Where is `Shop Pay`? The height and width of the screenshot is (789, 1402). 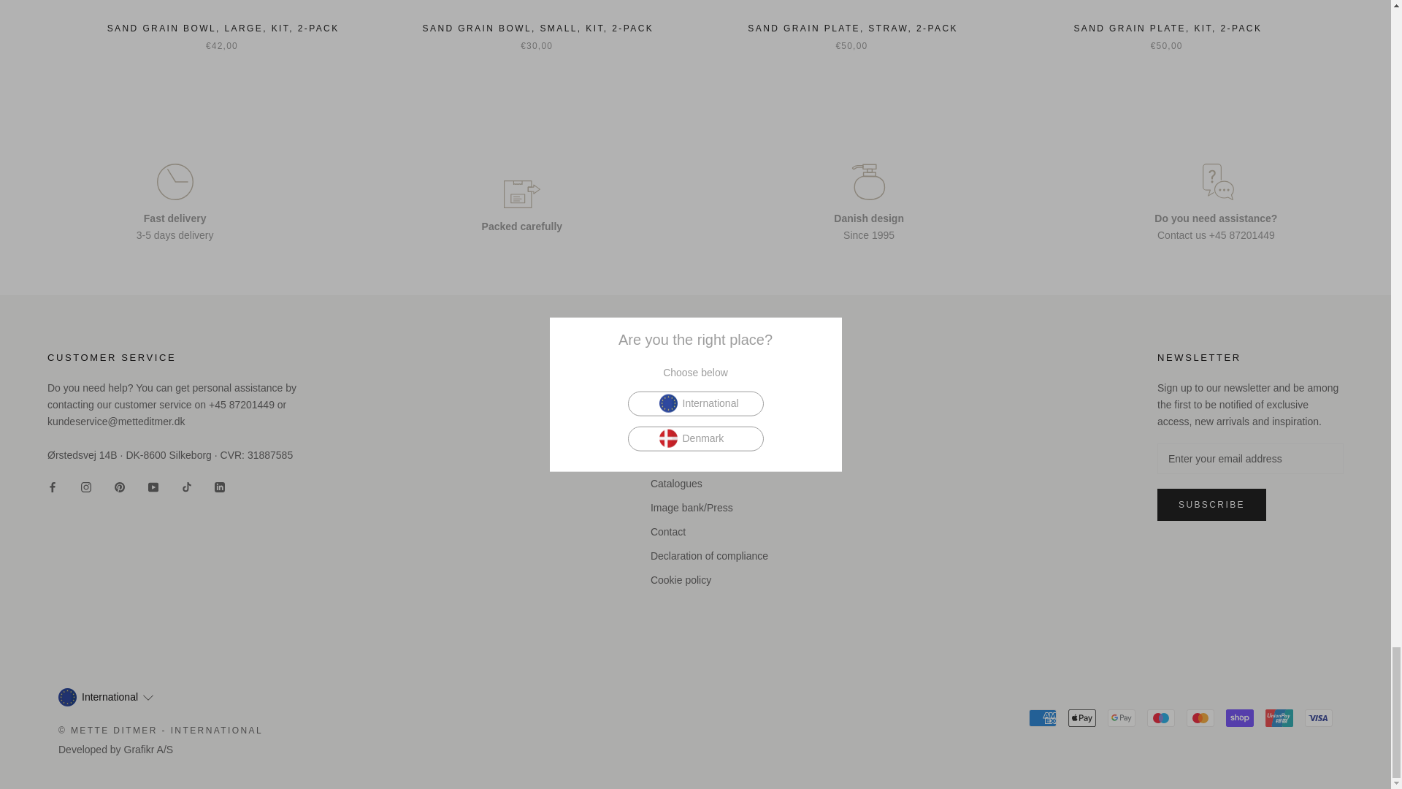
Shop Pay is located at coordinates (1239, 717).